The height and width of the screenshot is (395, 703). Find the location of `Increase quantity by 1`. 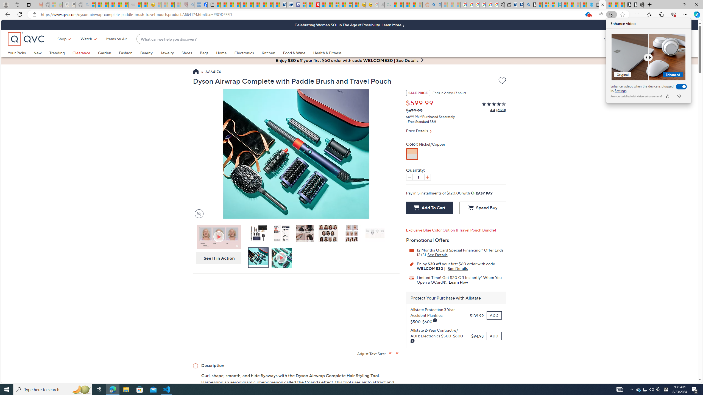

Increase quantity by 1 is located at coordinates (427, 177).